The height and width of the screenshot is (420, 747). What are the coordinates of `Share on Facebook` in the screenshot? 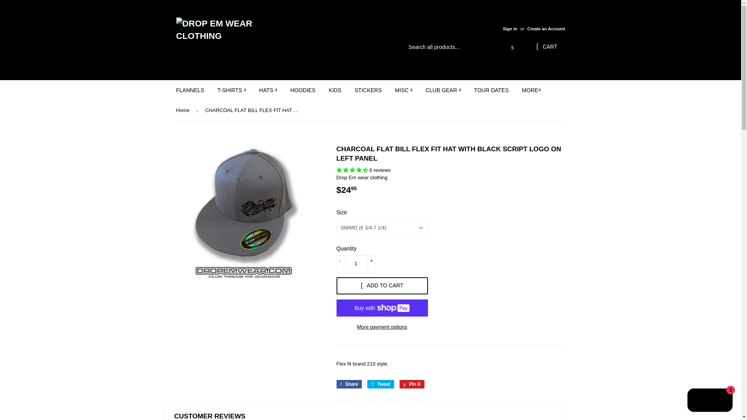 It's located at (349, 384).